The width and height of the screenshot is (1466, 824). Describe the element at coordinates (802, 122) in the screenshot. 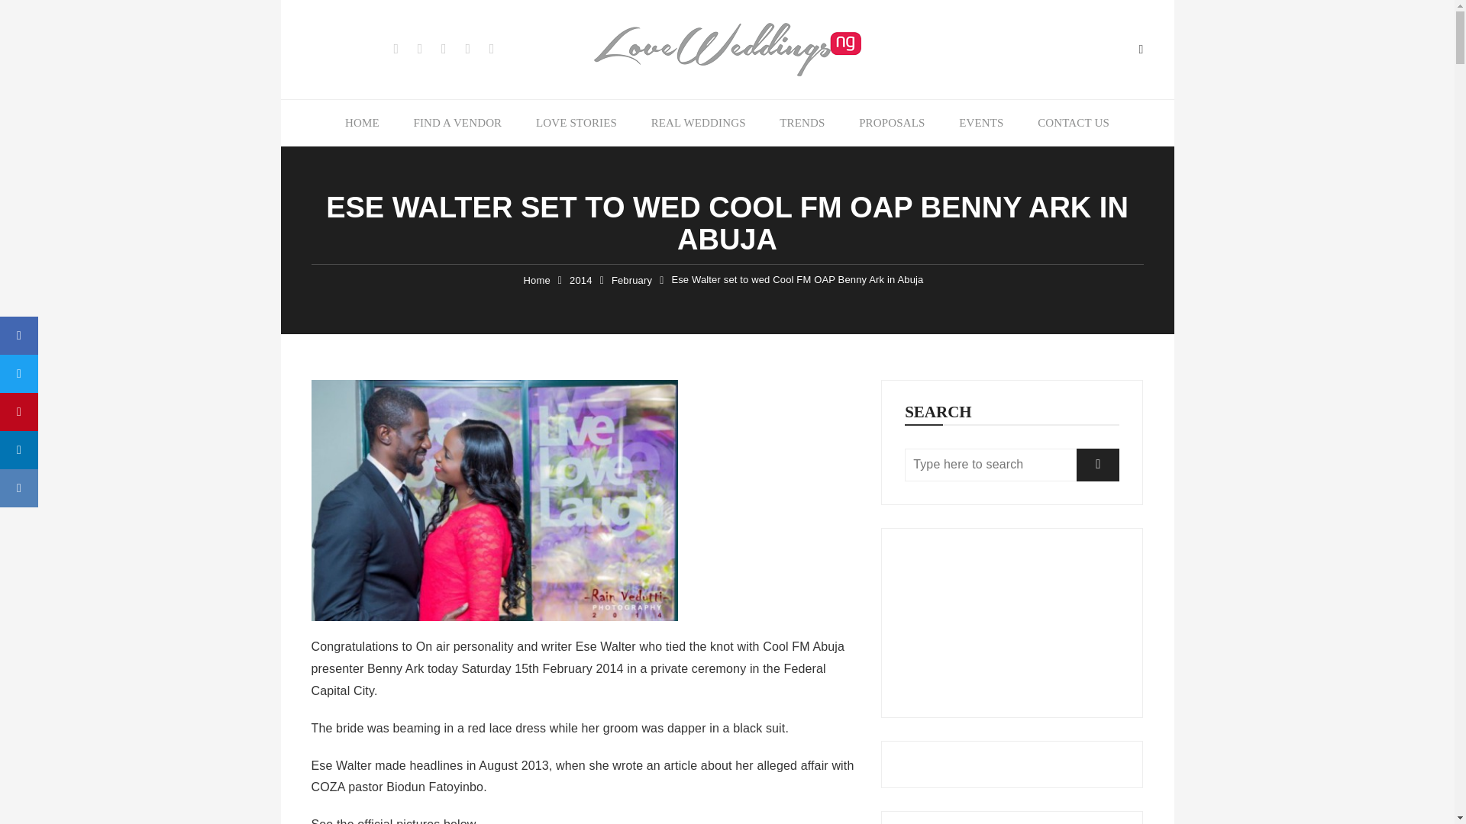

I see `TRENDS` at that location.